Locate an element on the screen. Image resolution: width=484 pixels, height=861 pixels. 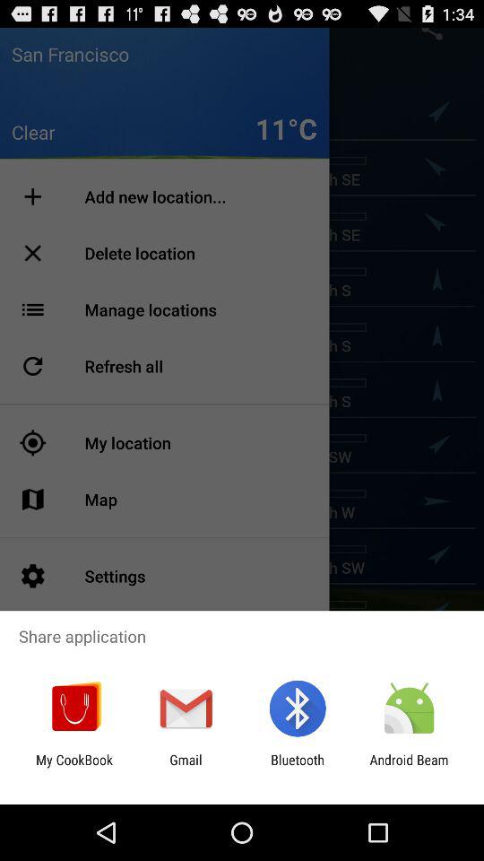
launch app next to bluetooth item is located at coordinates (409, 768).